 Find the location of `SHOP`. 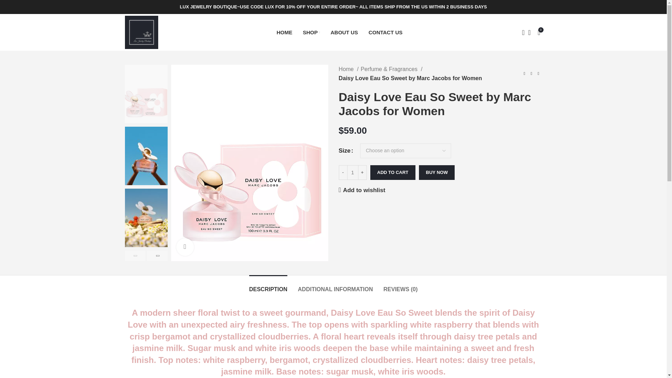

SHOP is located at coordinates (311, 32).